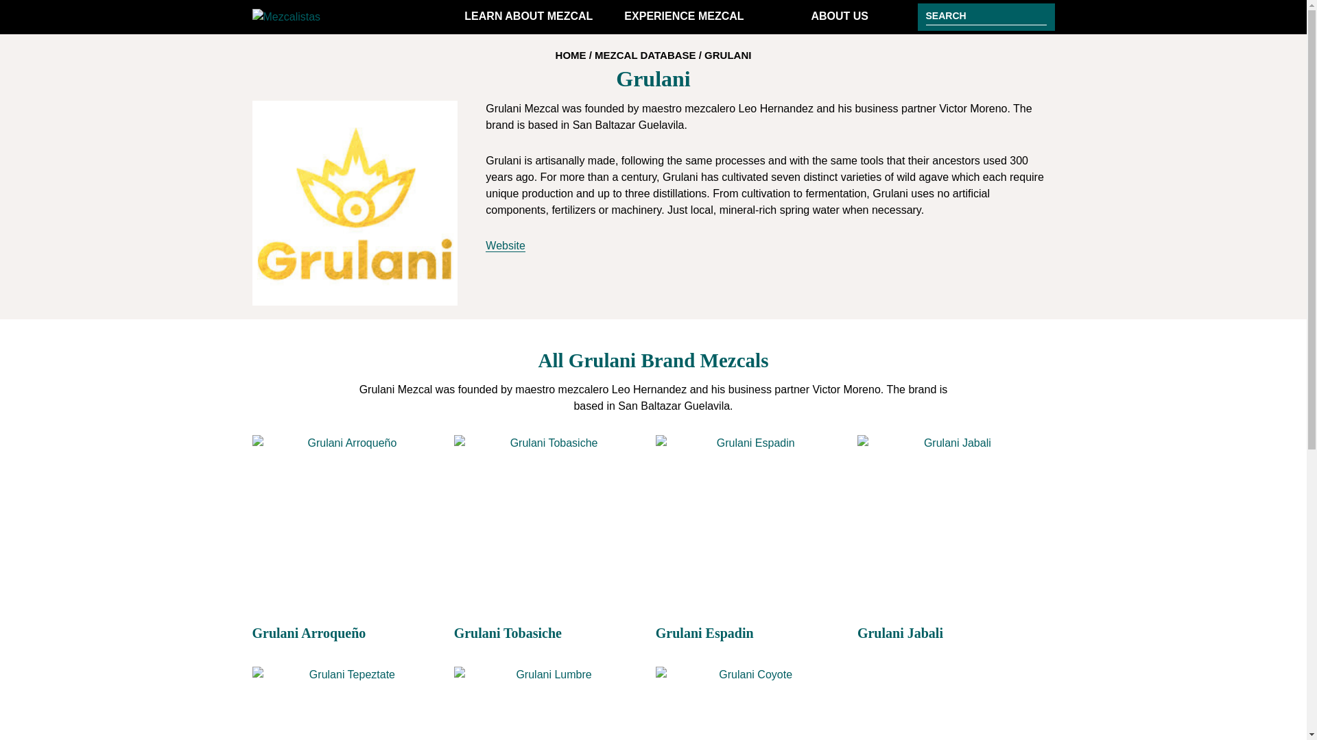 Image resolution: width=1317 pixels, height=740 pixels. What do you see at coordinates (528, 16) in the screenshot?
I see `LEARN ABOUT MEZCAL` at bounding box center [528, 16].